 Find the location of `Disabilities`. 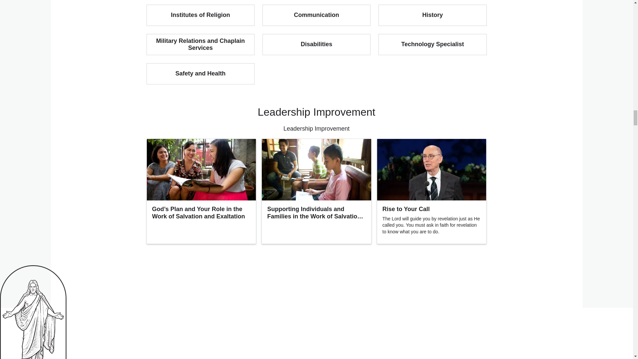

Disabilities is located at coordinates (316, 45).